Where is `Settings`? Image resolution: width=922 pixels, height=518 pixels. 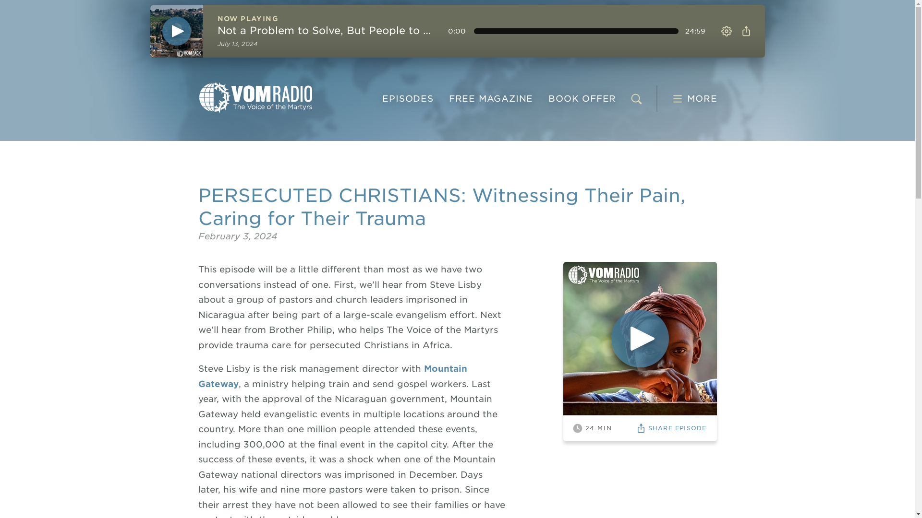
Settings is located at coordinates (407, 98).